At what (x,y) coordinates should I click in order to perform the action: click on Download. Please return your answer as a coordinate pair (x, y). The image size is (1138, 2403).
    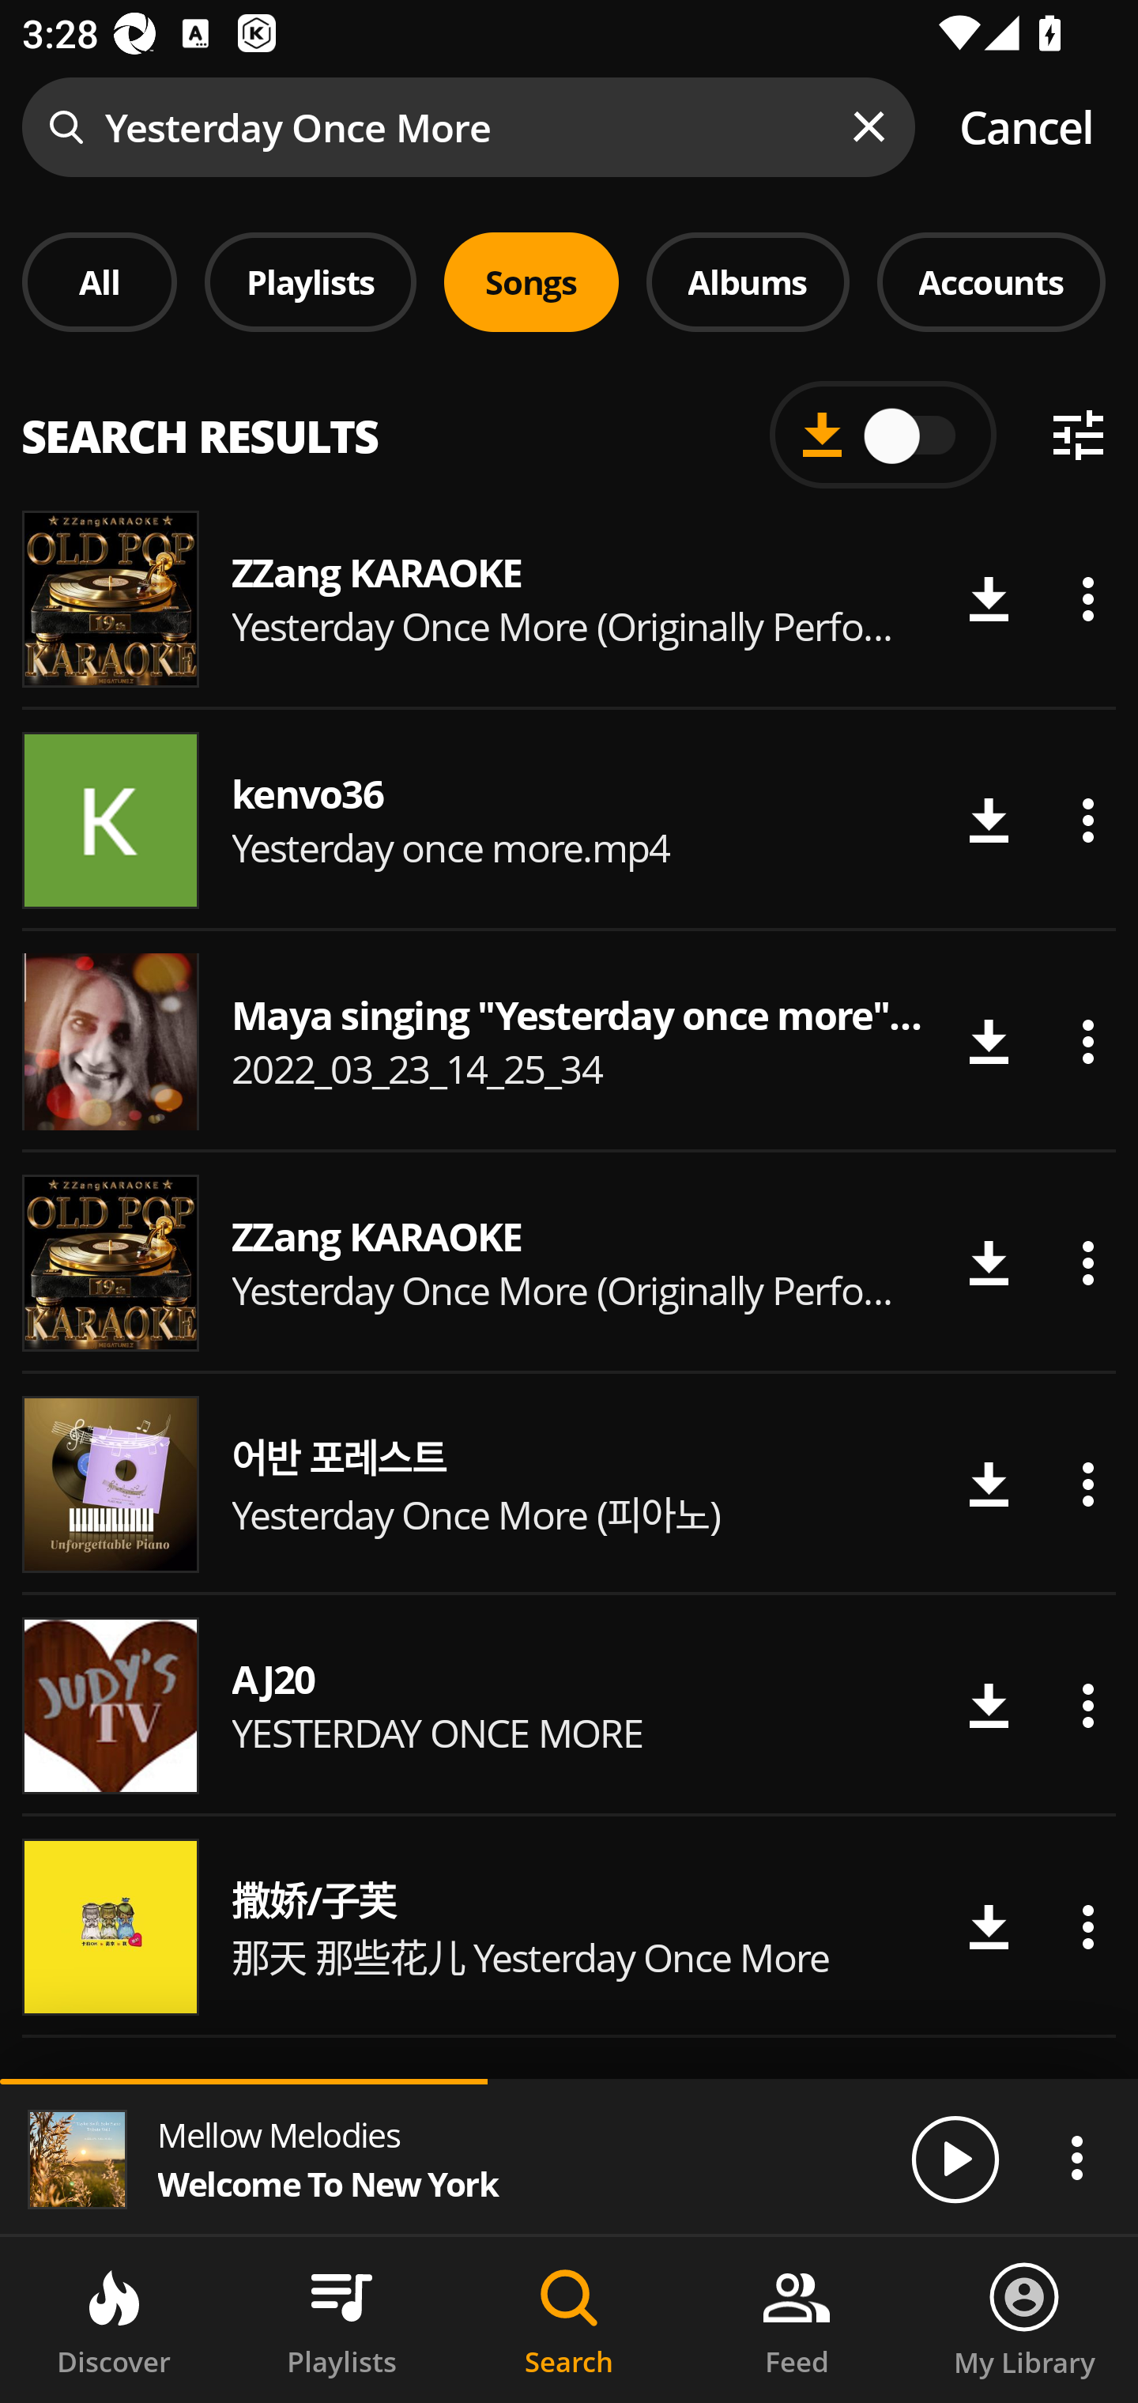
    Looking at the image, I should click on (988, 820).